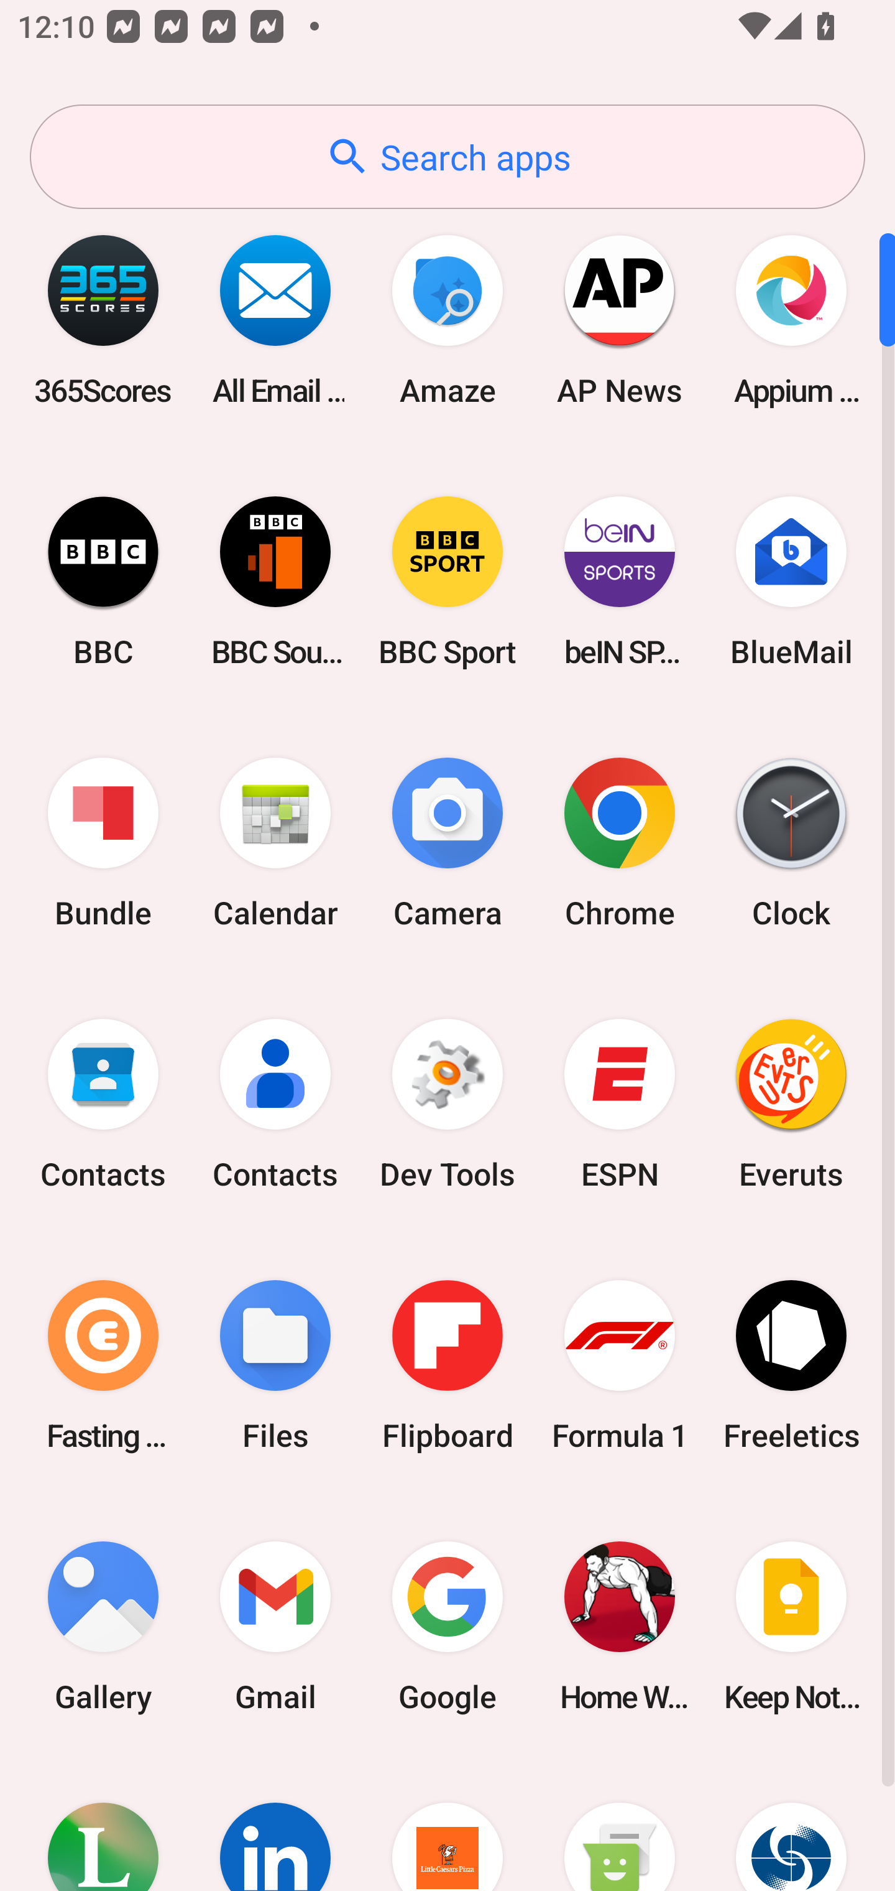  I want to click on Gmail, so click(275, 1626).